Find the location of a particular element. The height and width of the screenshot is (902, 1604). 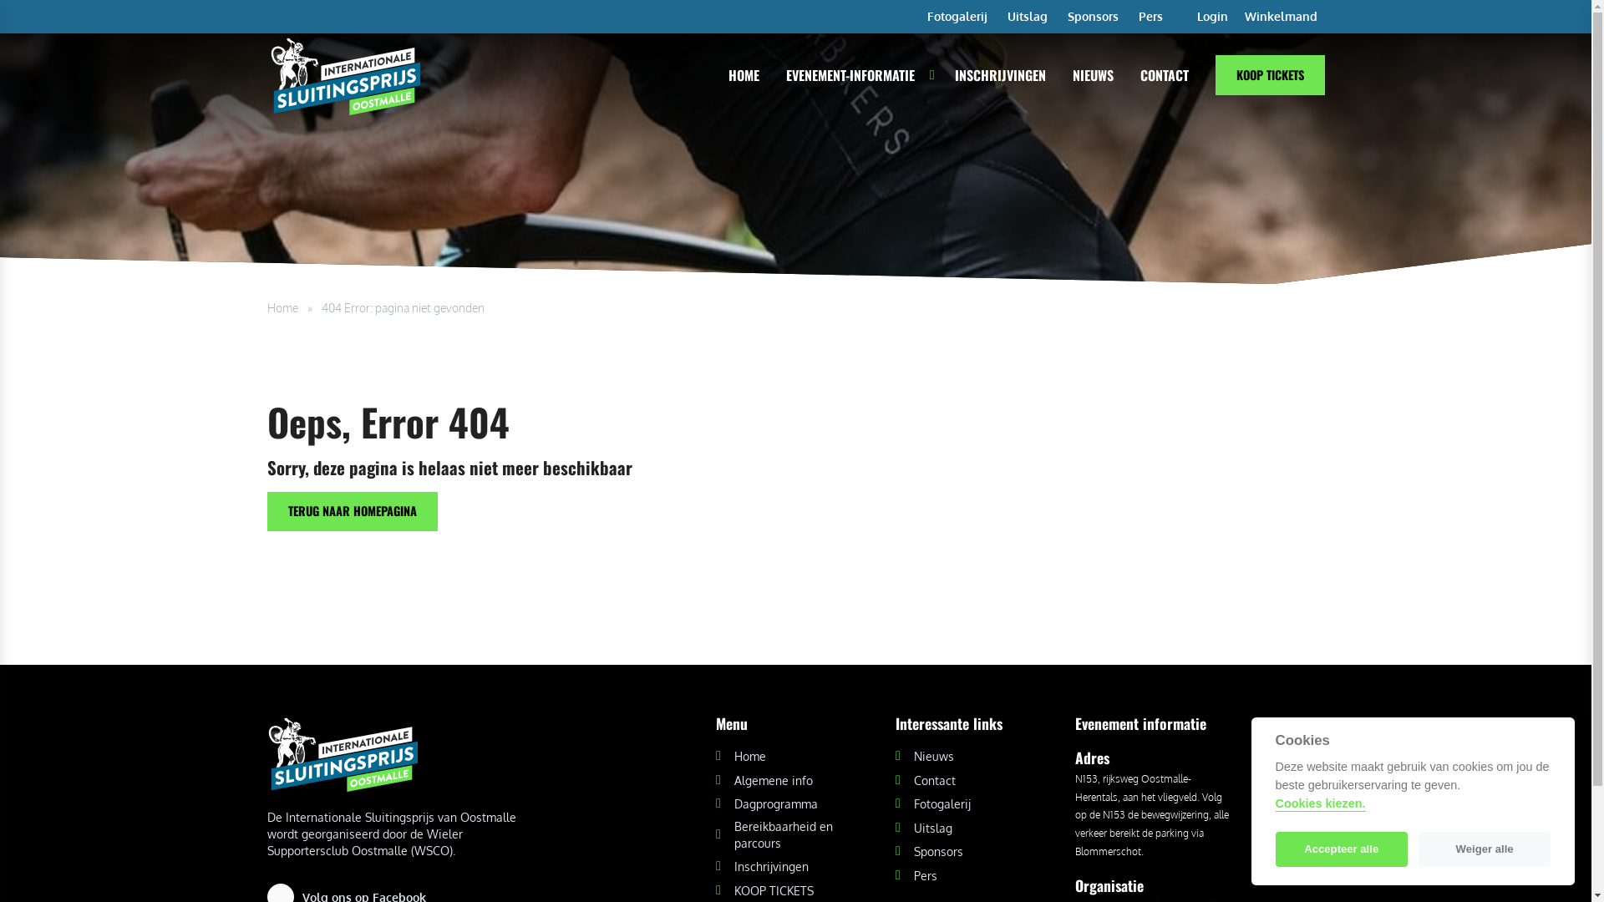

Uitslag is located at coordinates (924, 828).